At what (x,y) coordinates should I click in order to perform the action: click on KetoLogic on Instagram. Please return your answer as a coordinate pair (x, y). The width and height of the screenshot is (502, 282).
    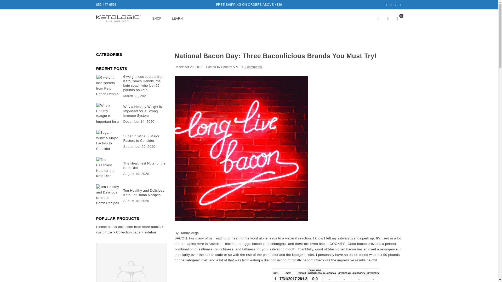
    Looking at the image, I should click on (401, 4).